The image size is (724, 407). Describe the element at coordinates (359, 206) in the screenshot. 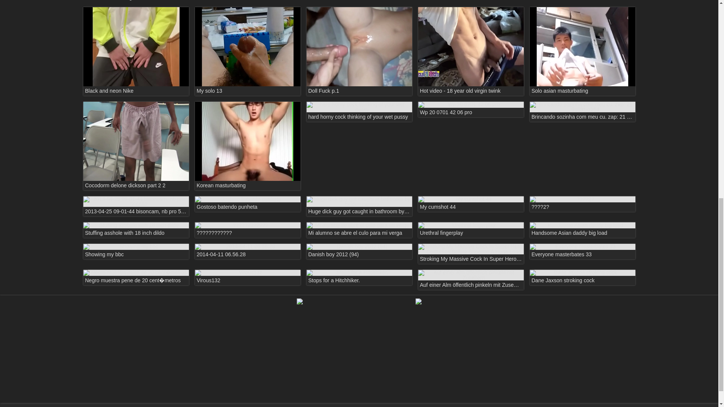

I see `Huge dick guy got caught in bathroom by hidden camera` at that location.